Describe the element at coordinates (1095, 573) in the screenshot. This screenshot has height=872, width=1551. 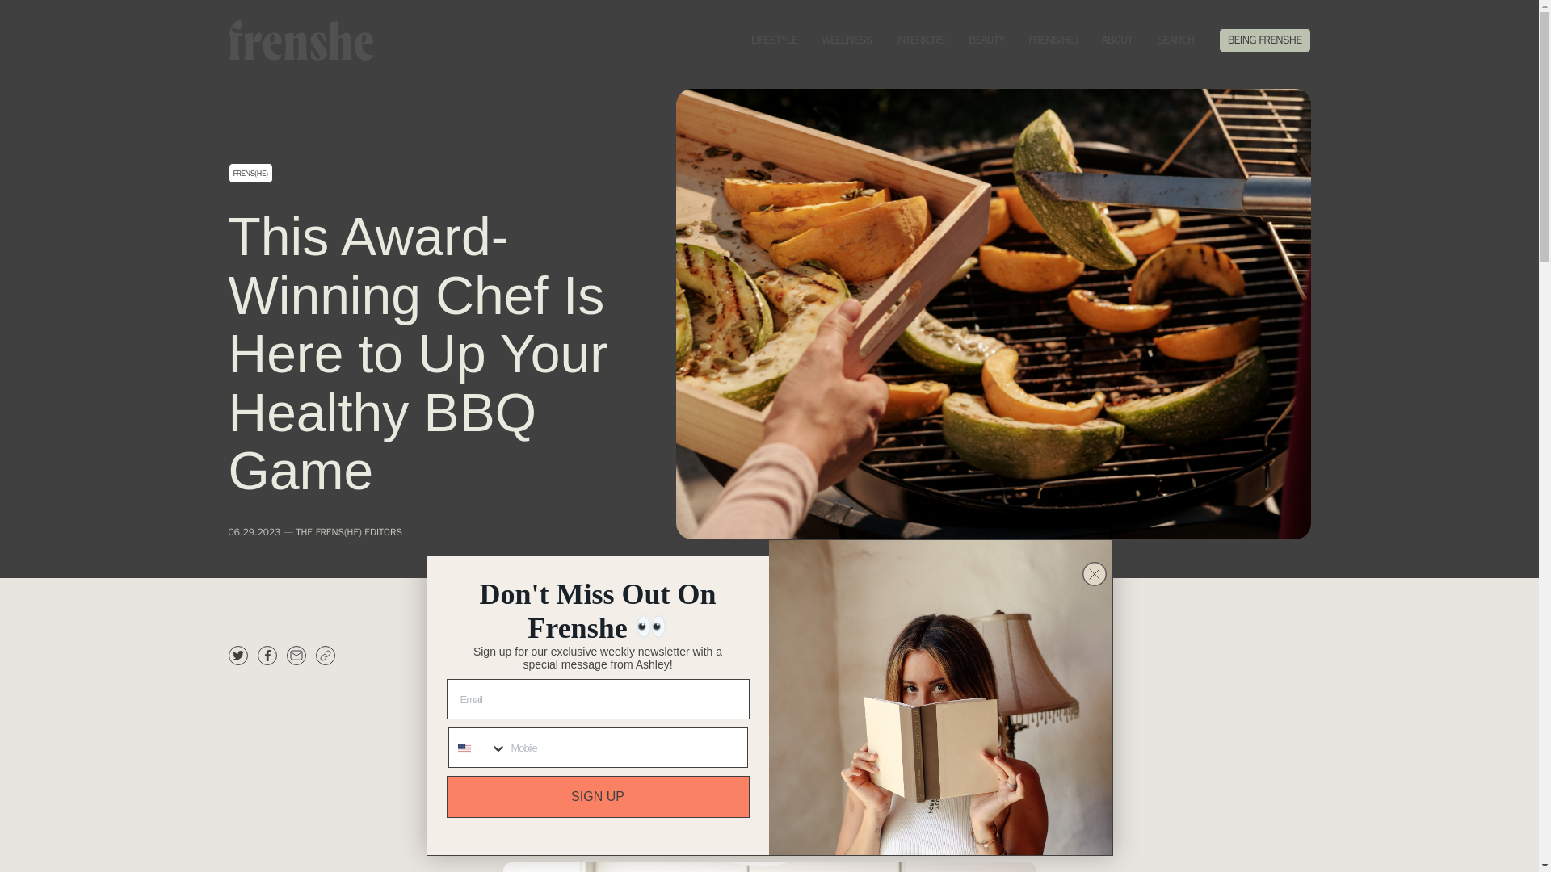
I see `Close dialog 1` at that location.